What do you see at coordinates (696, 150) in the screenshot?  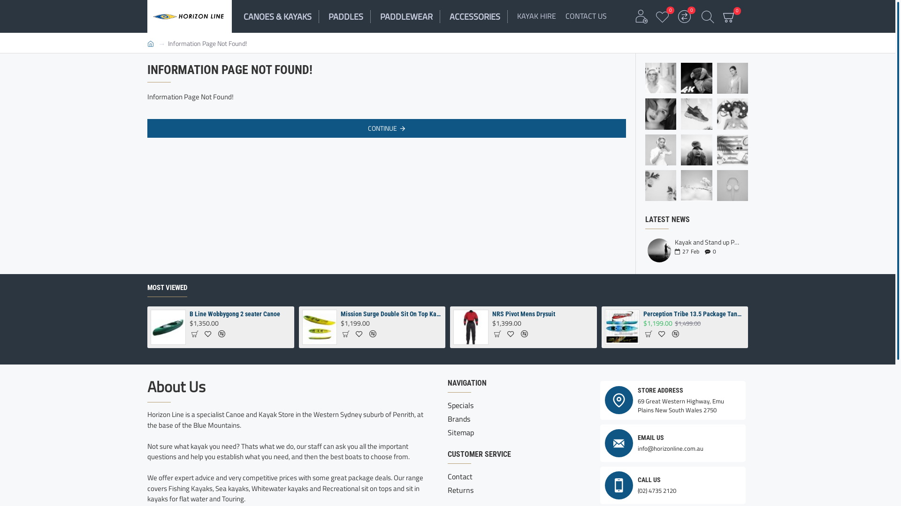 I see `Image Caption` at bounding box center [696, 150].